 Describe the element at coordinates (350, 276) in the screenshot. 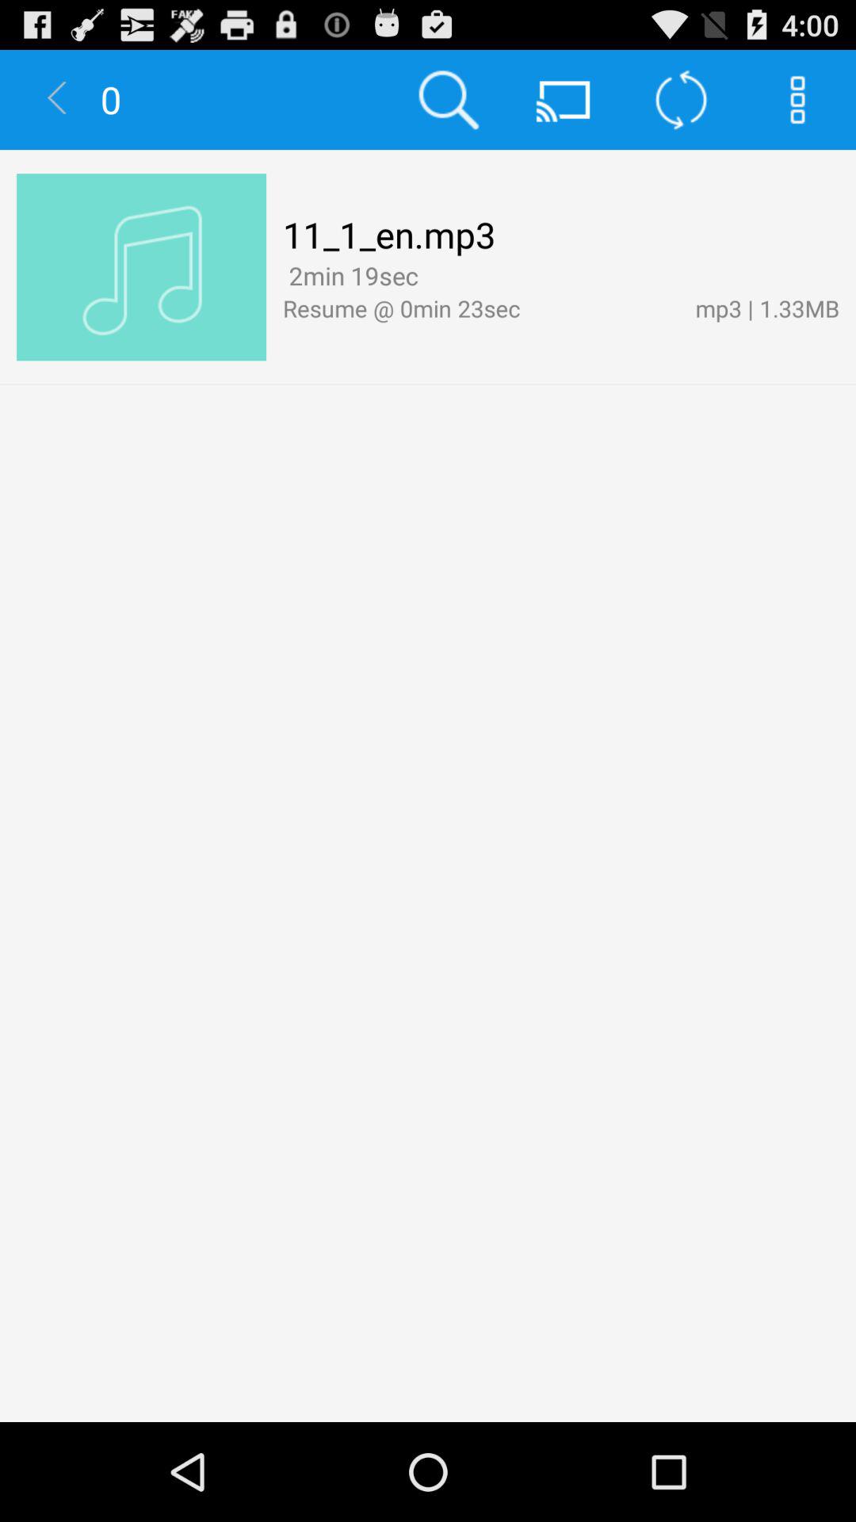

I see `turn on the  2min 19sec item` at that location.